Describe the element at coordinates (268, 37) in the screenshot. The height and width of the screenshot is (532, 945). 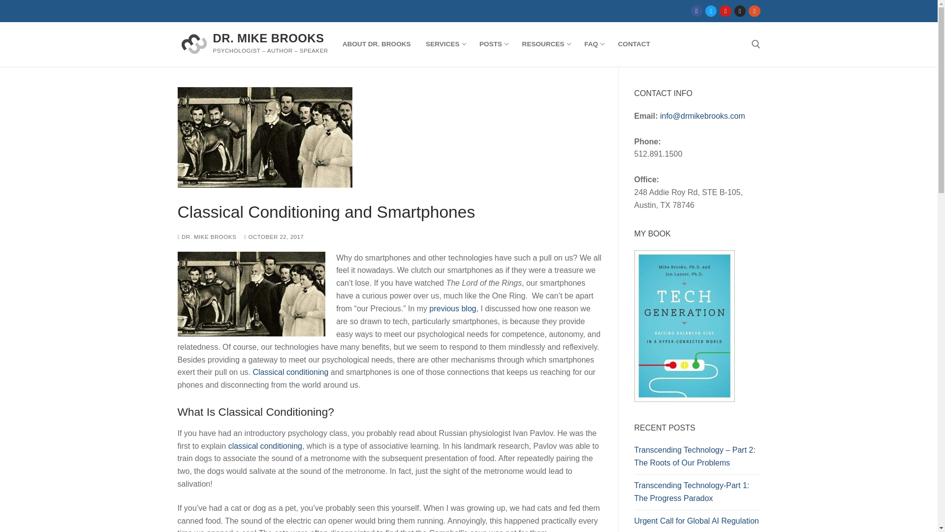
I see `Twitter` at that location.